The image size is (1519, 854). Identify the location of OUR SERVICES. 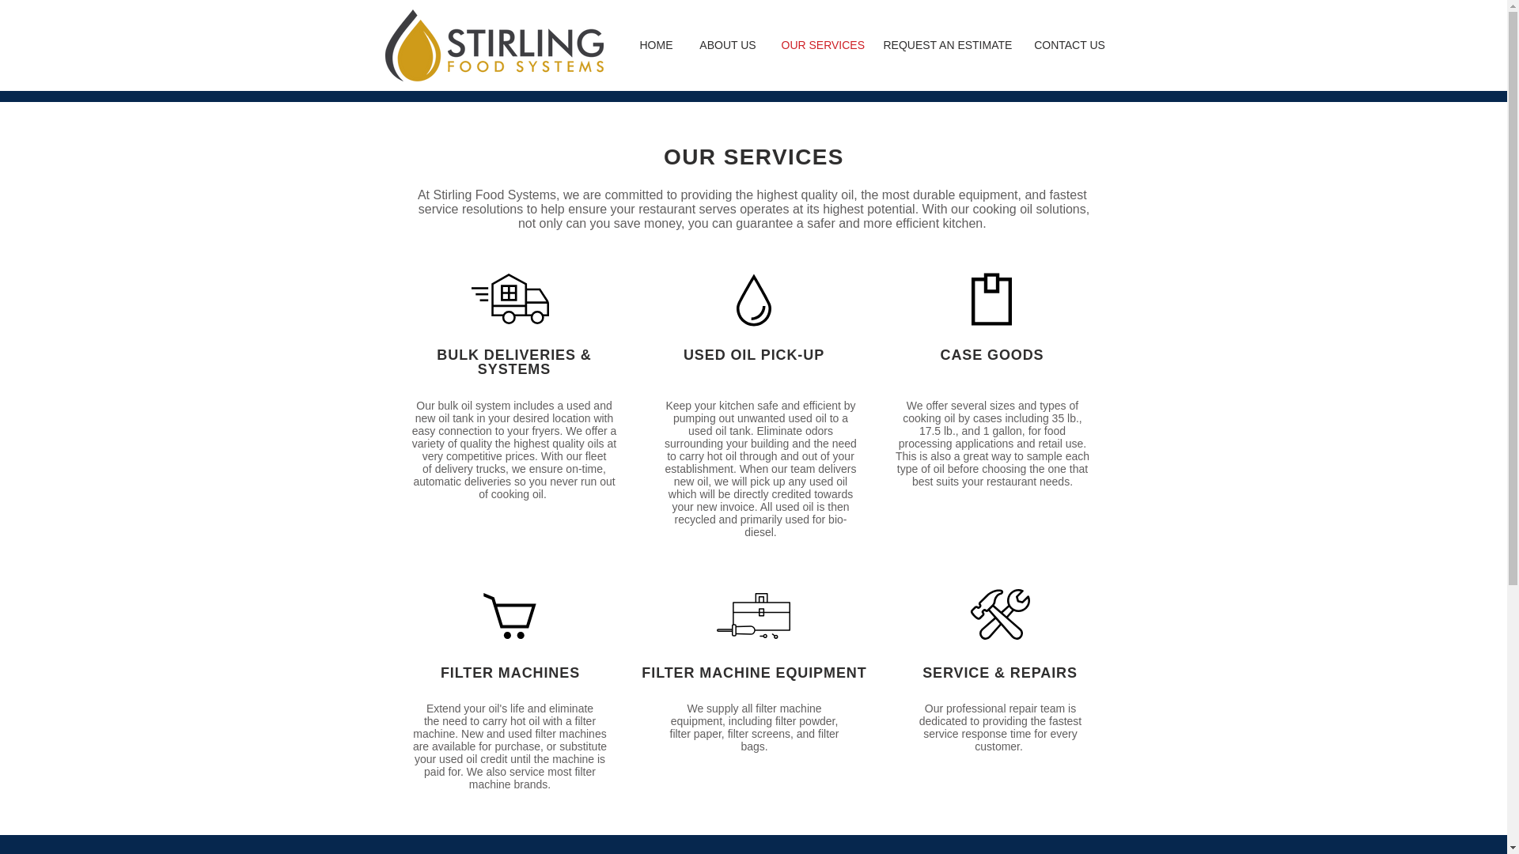
(820, 44).